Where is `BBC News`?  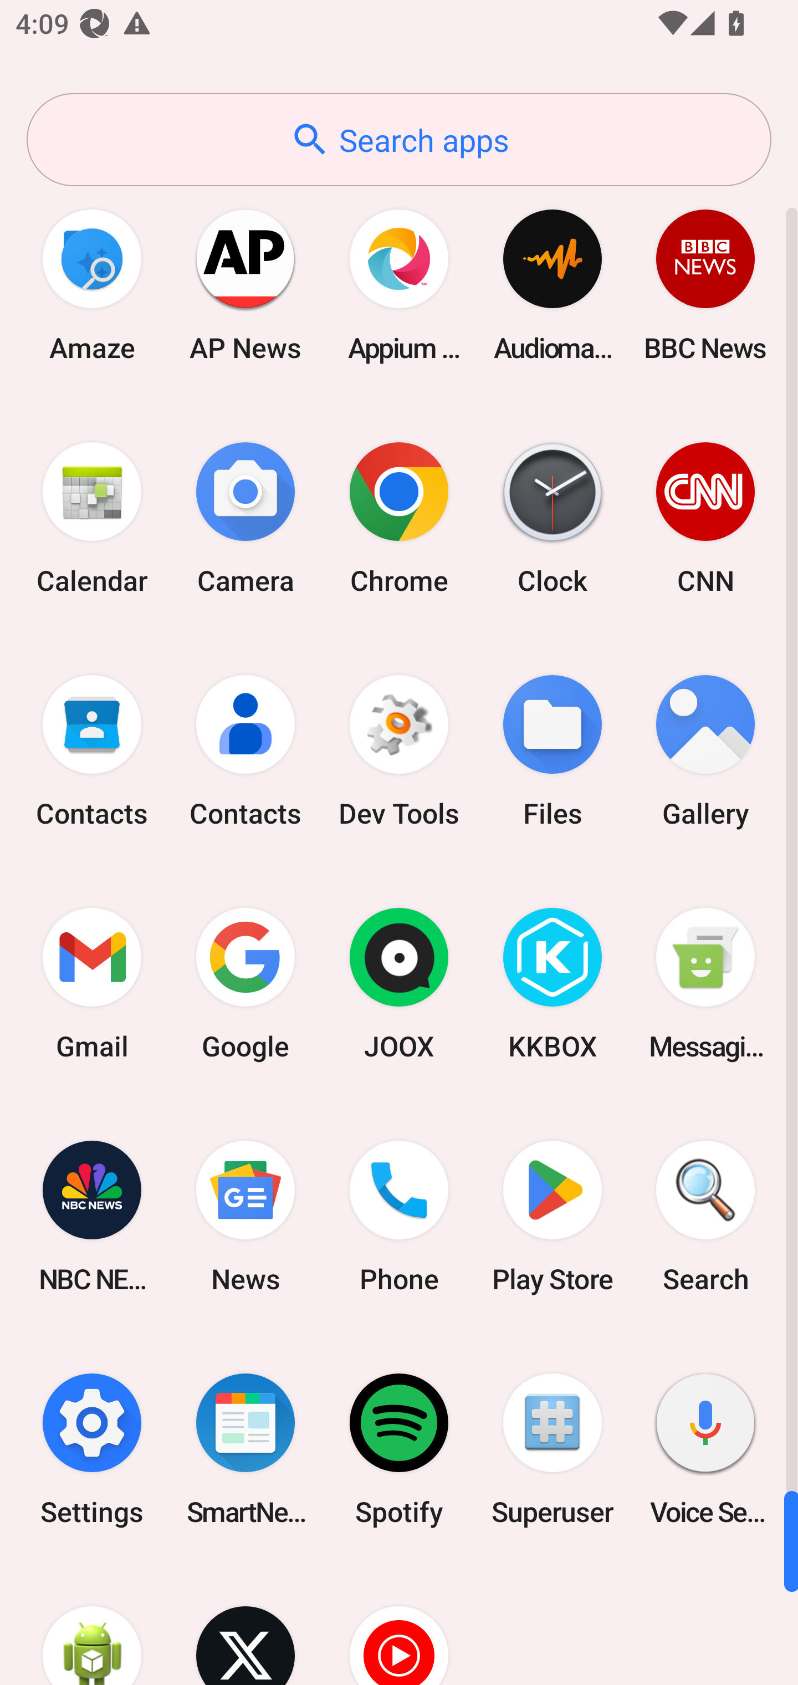 BBC News is located at coordinates (705, 285).